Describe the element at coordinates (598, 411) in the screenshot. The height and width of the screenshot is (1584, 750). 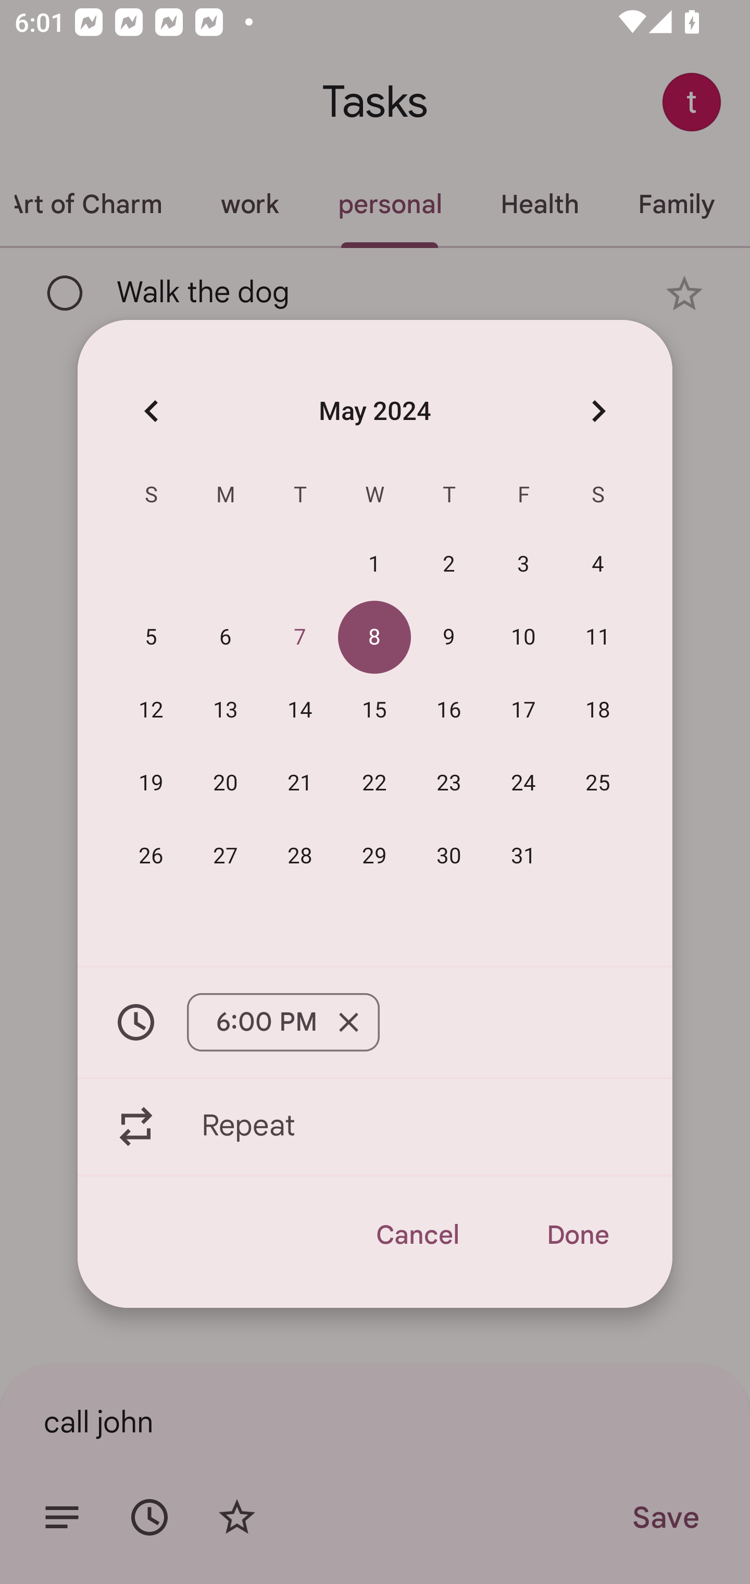
I see `Next month` at that location.